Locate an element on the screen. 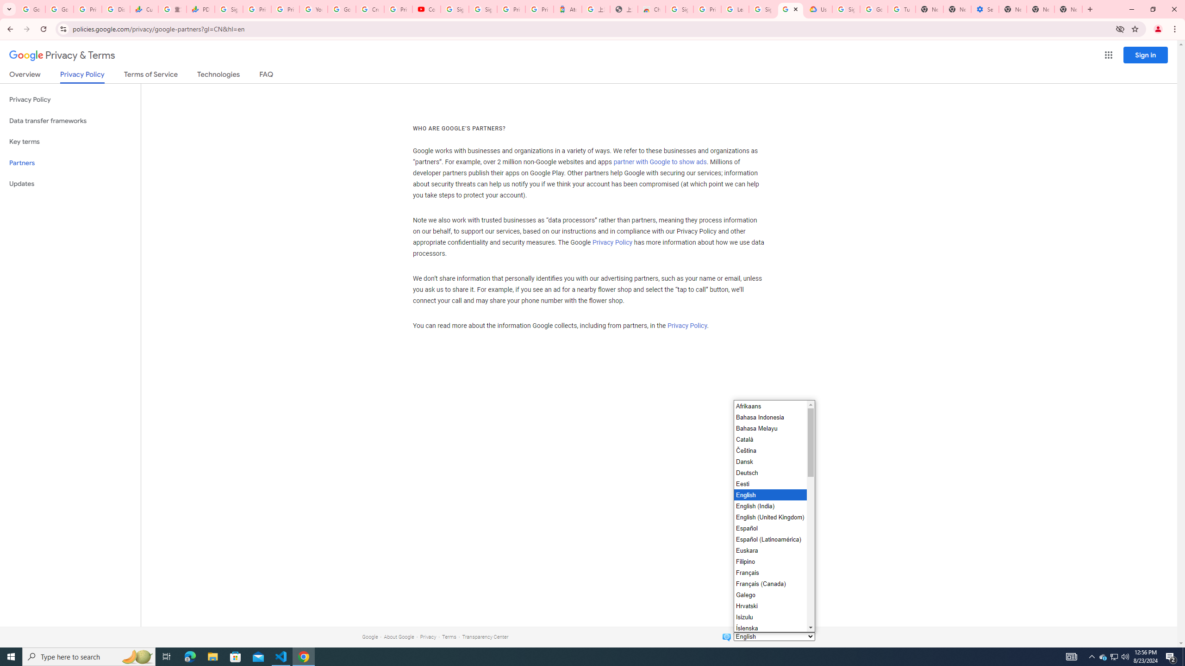 This screenshot has height=666, width=1185. YouTube is located at coordinates (313, 9).